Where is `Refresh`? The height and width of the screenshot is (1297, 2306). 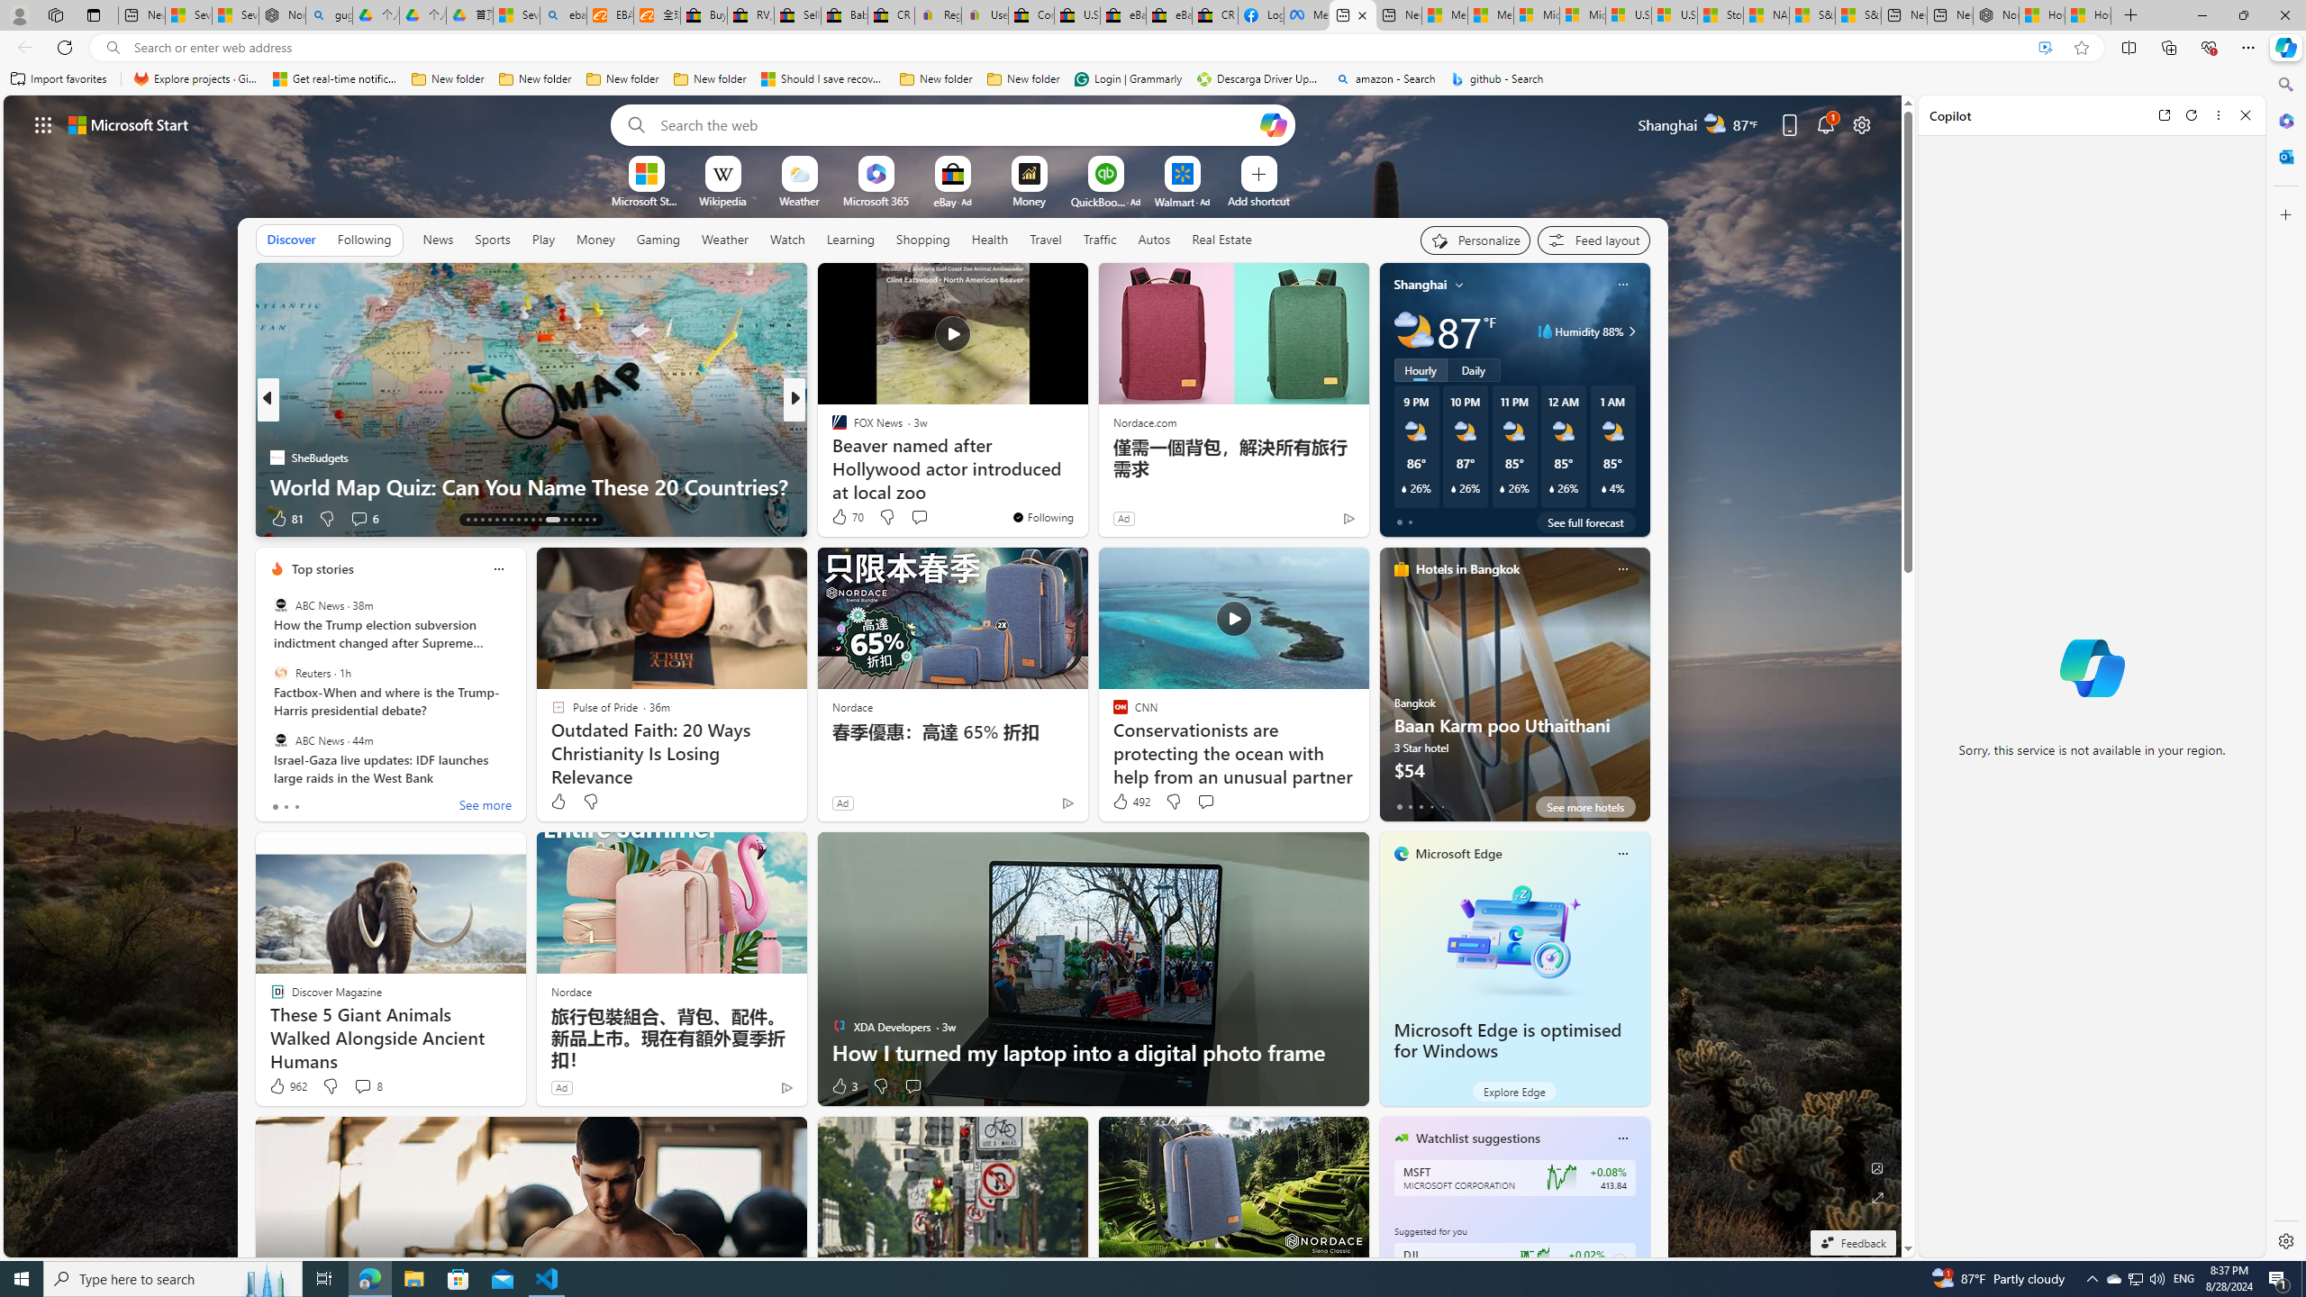 Refresh is located at coordinates (2192, 115).